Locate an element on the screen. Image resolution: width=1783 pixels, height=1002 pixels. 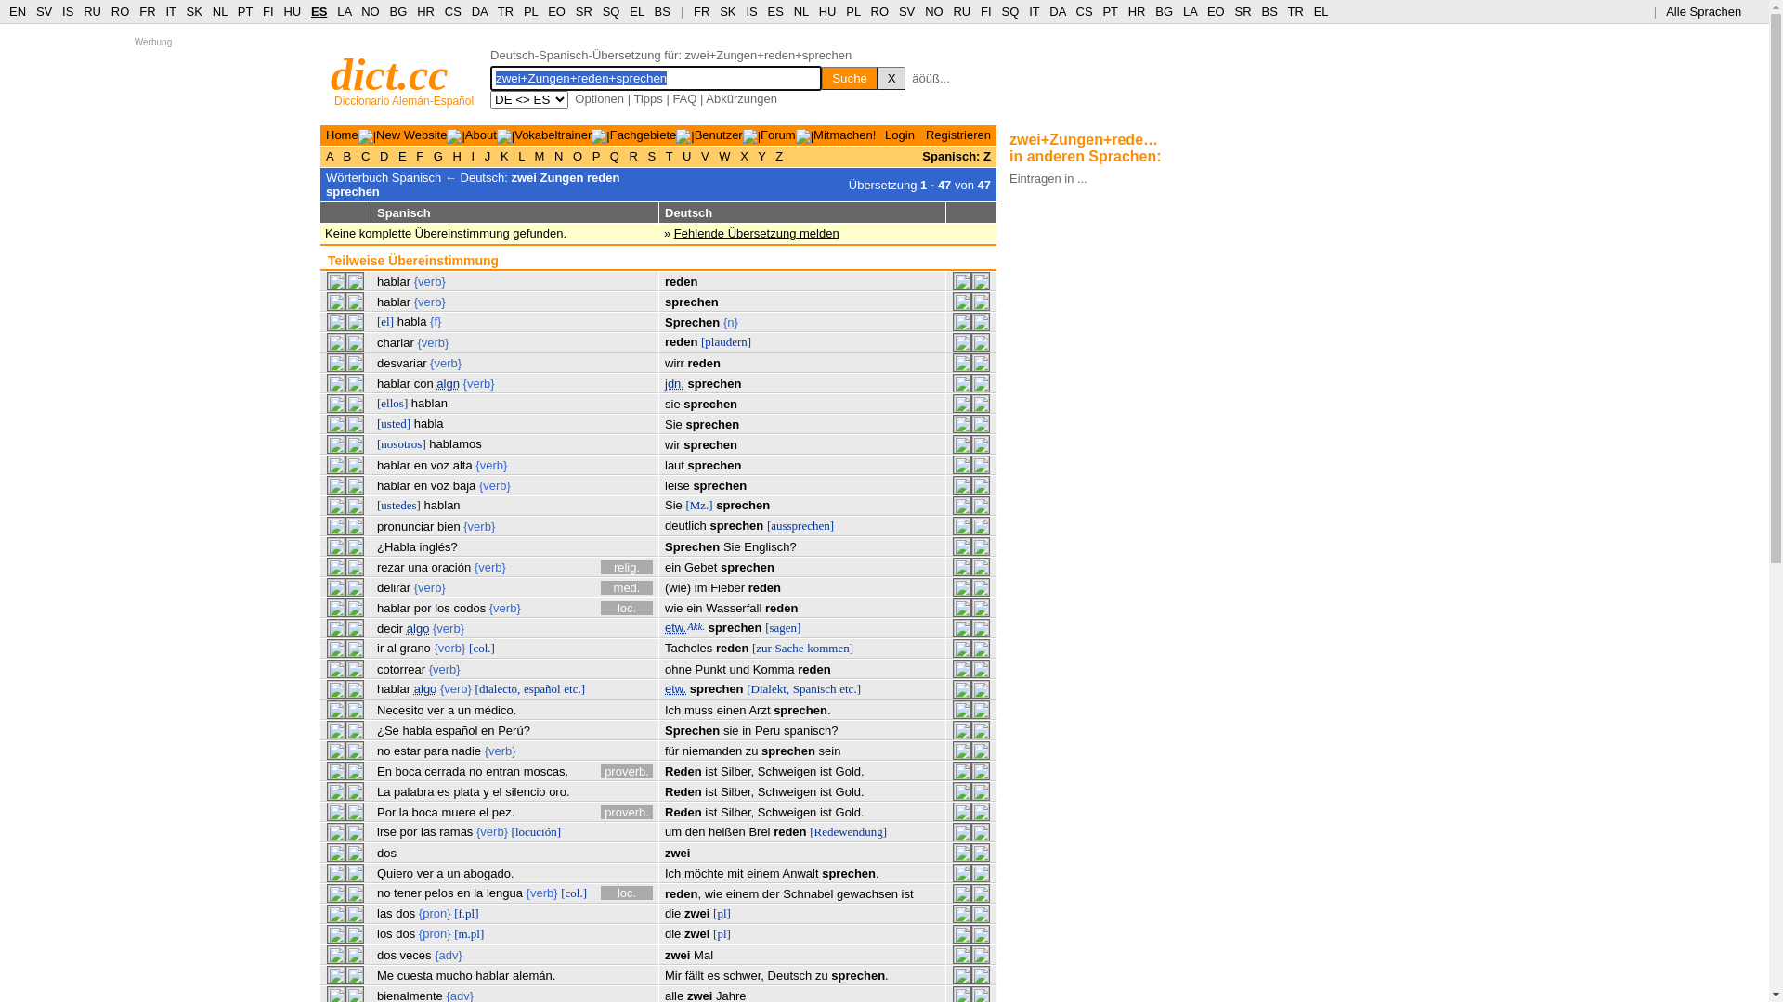
sprechen is located at coordinates (736, 525).